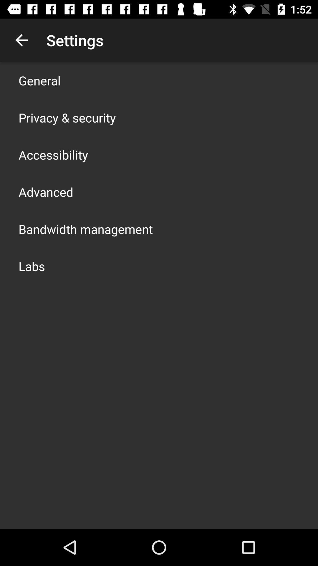 This screenshot has width=318, height=566. What do you see at coordinates (46, 192) in the screenshot?
I see `choose the advanced` at bounding box center [46, 192].